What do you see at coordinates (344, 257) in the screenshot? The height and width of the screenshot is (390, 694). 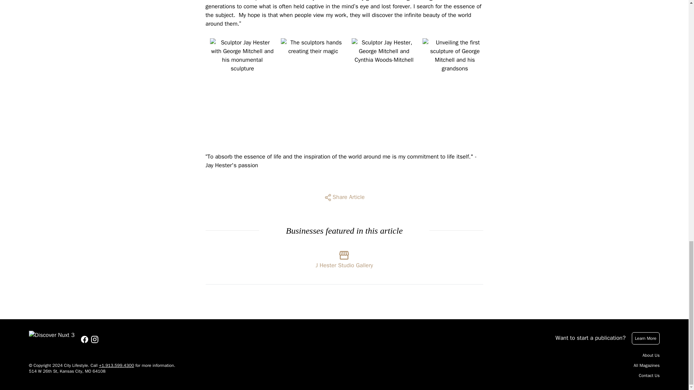 I see `J Hester Studio Gallery` at bounding box center [344, 257].